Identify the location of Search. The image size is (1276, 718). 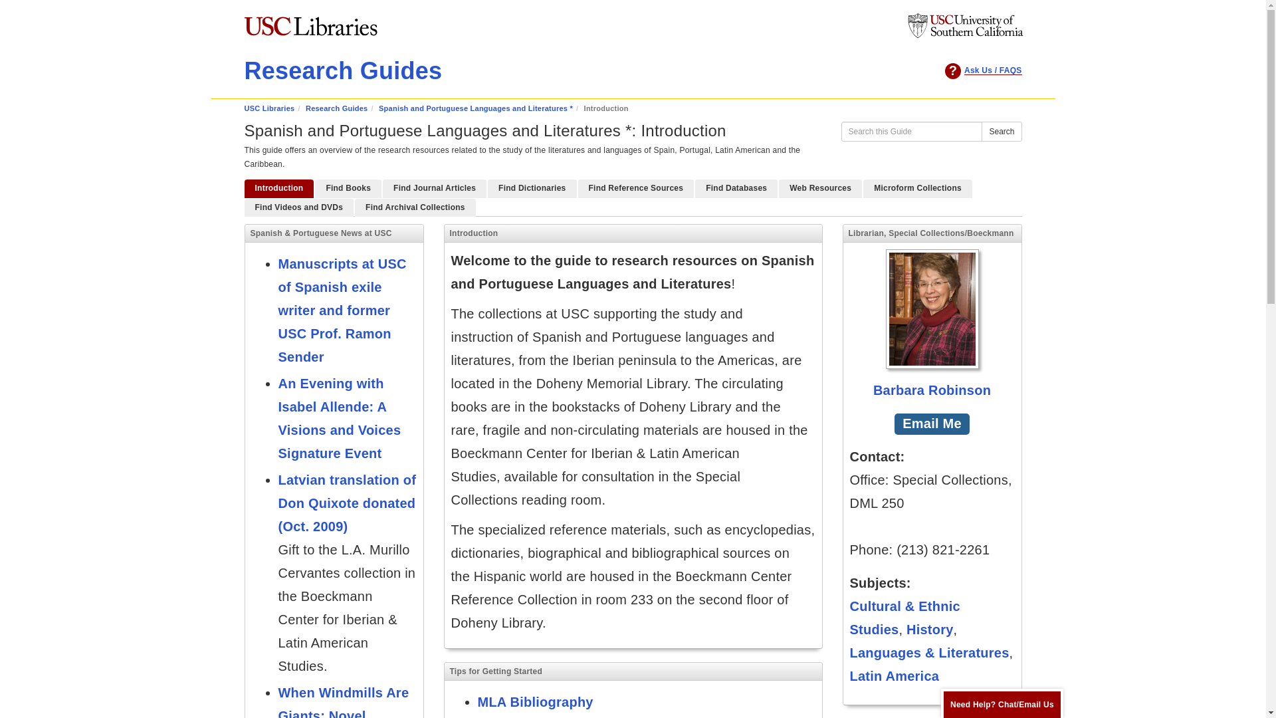
(1001, 131).